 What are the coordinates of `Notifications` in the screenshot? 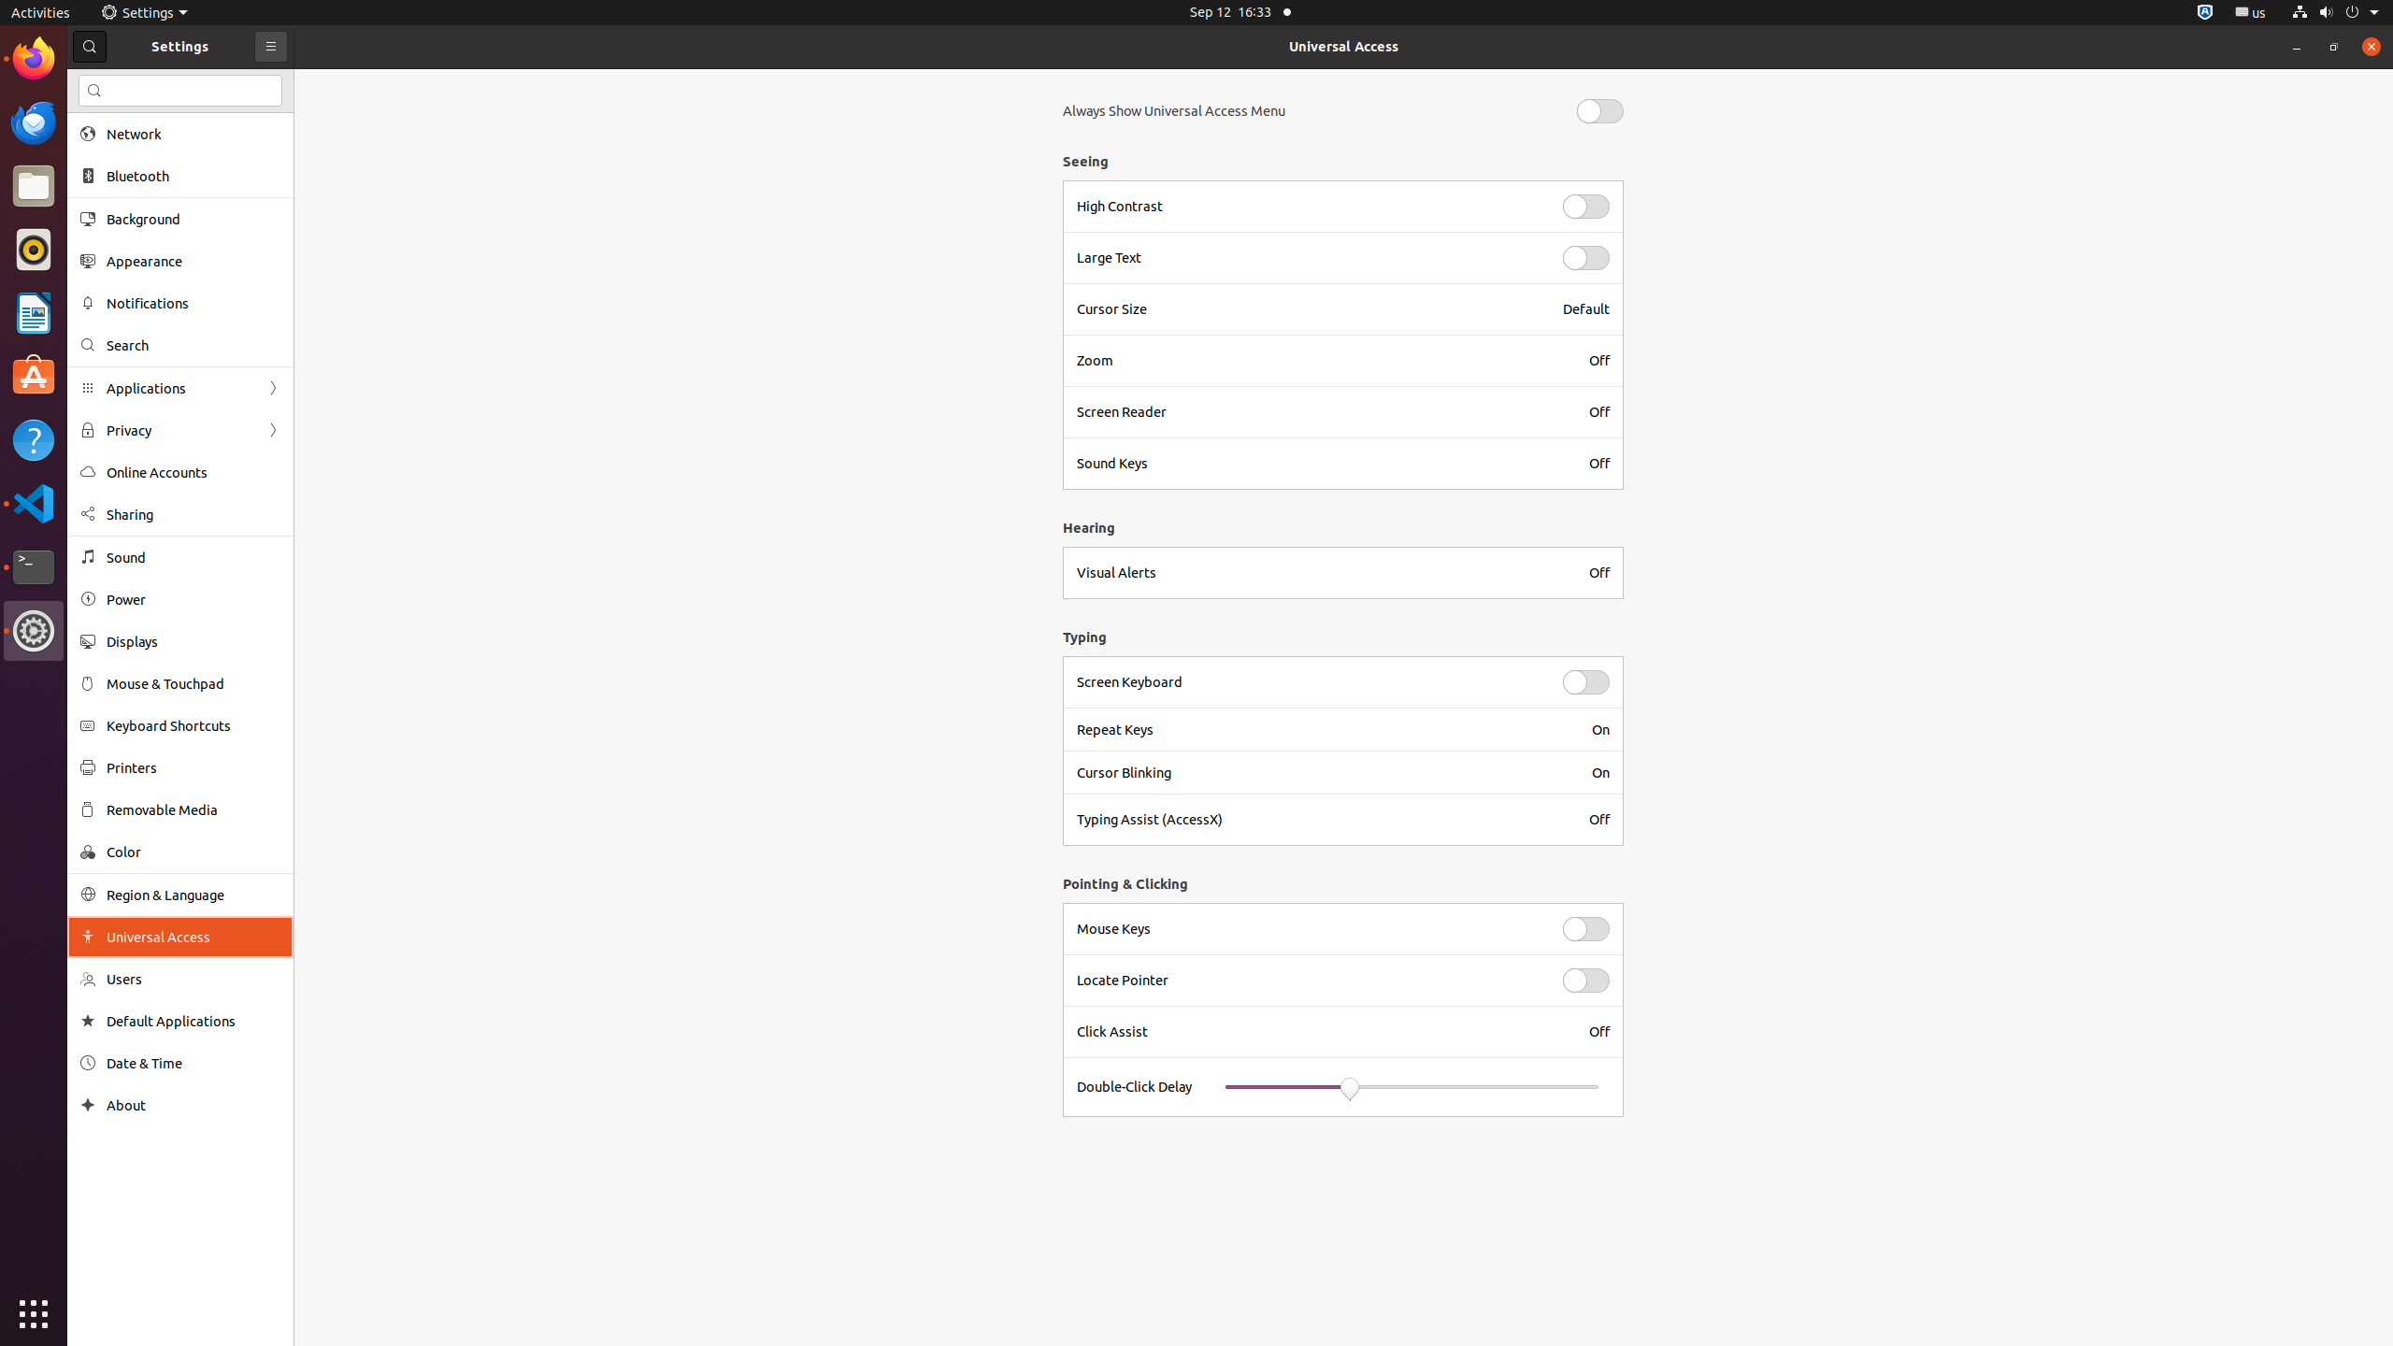 It's located at (193, 303).